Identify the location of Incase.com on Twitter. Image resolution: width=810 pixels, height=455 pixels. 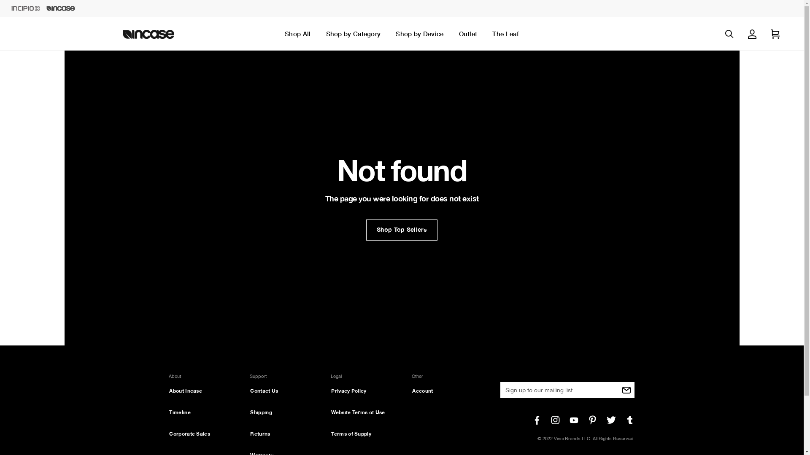
(611, 420).